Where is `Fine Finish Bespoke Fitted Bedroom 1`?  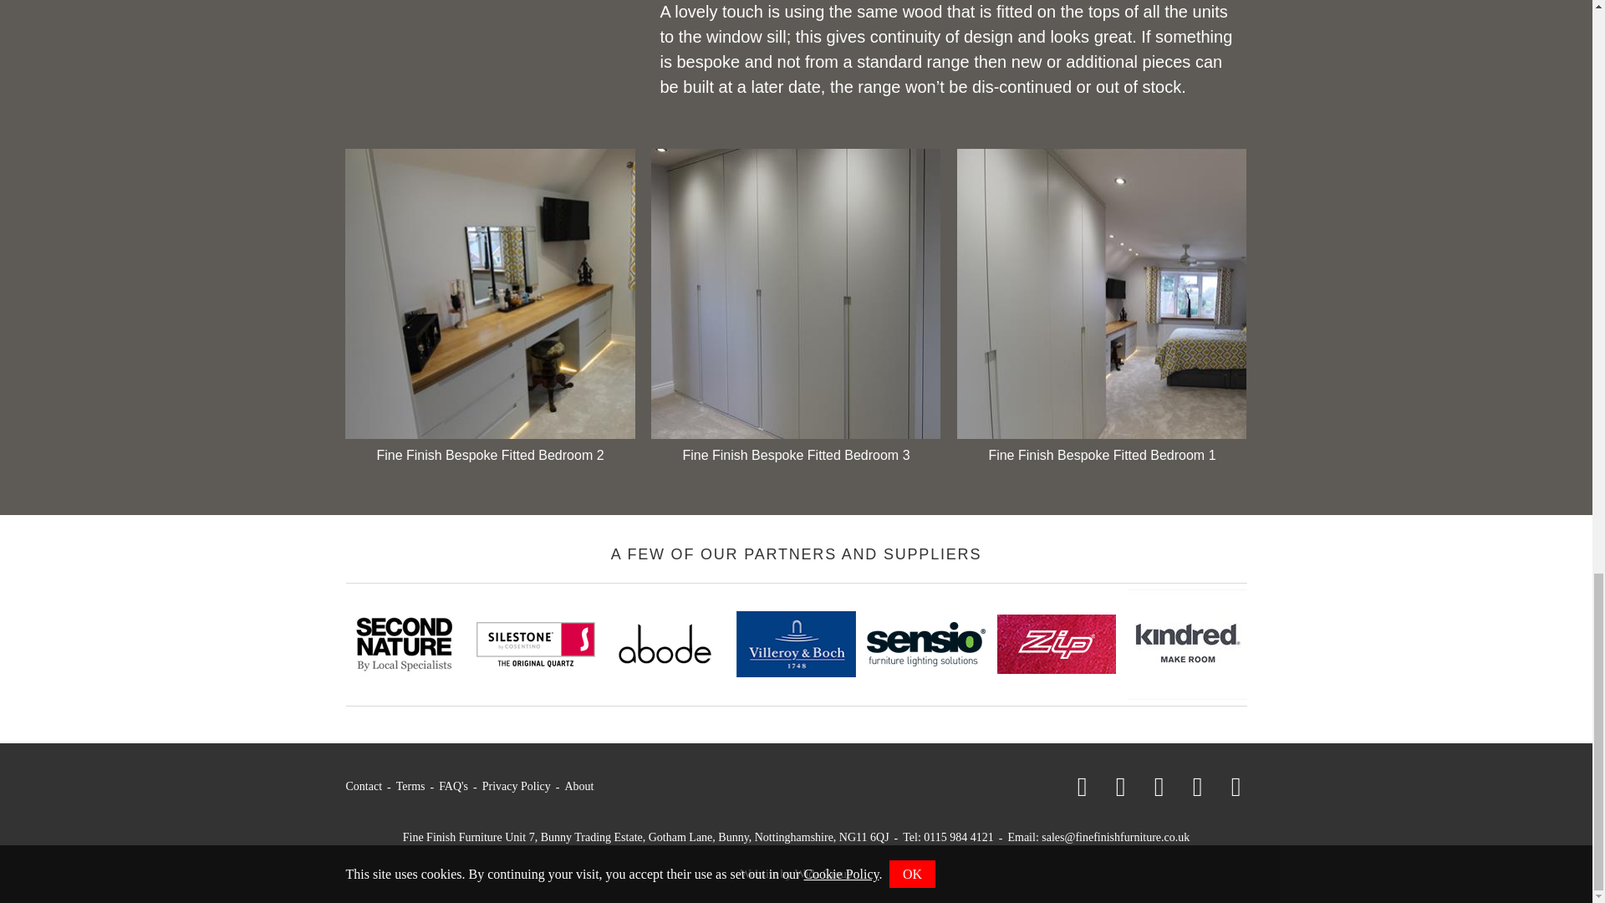 Fine Finish Bespoke Fitted Bedroom 1 is located at coordinates (1102, 309).